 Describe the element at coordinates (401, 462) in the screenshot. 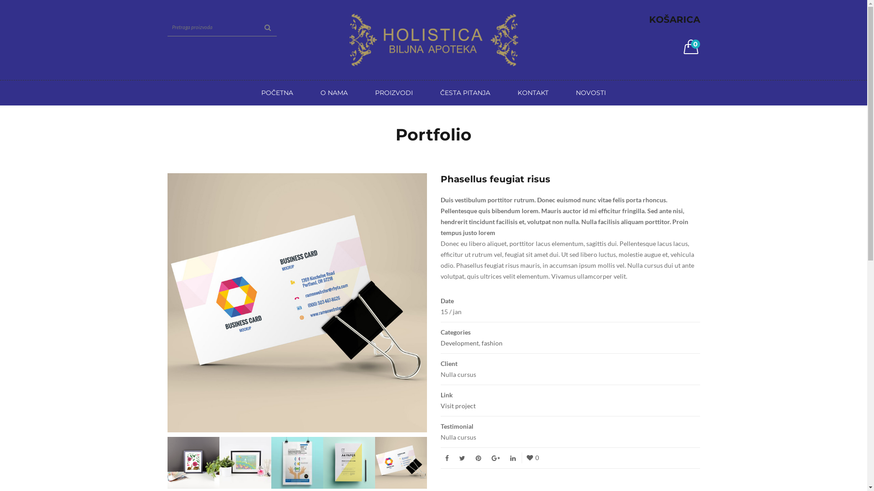

I see `6` at that location.